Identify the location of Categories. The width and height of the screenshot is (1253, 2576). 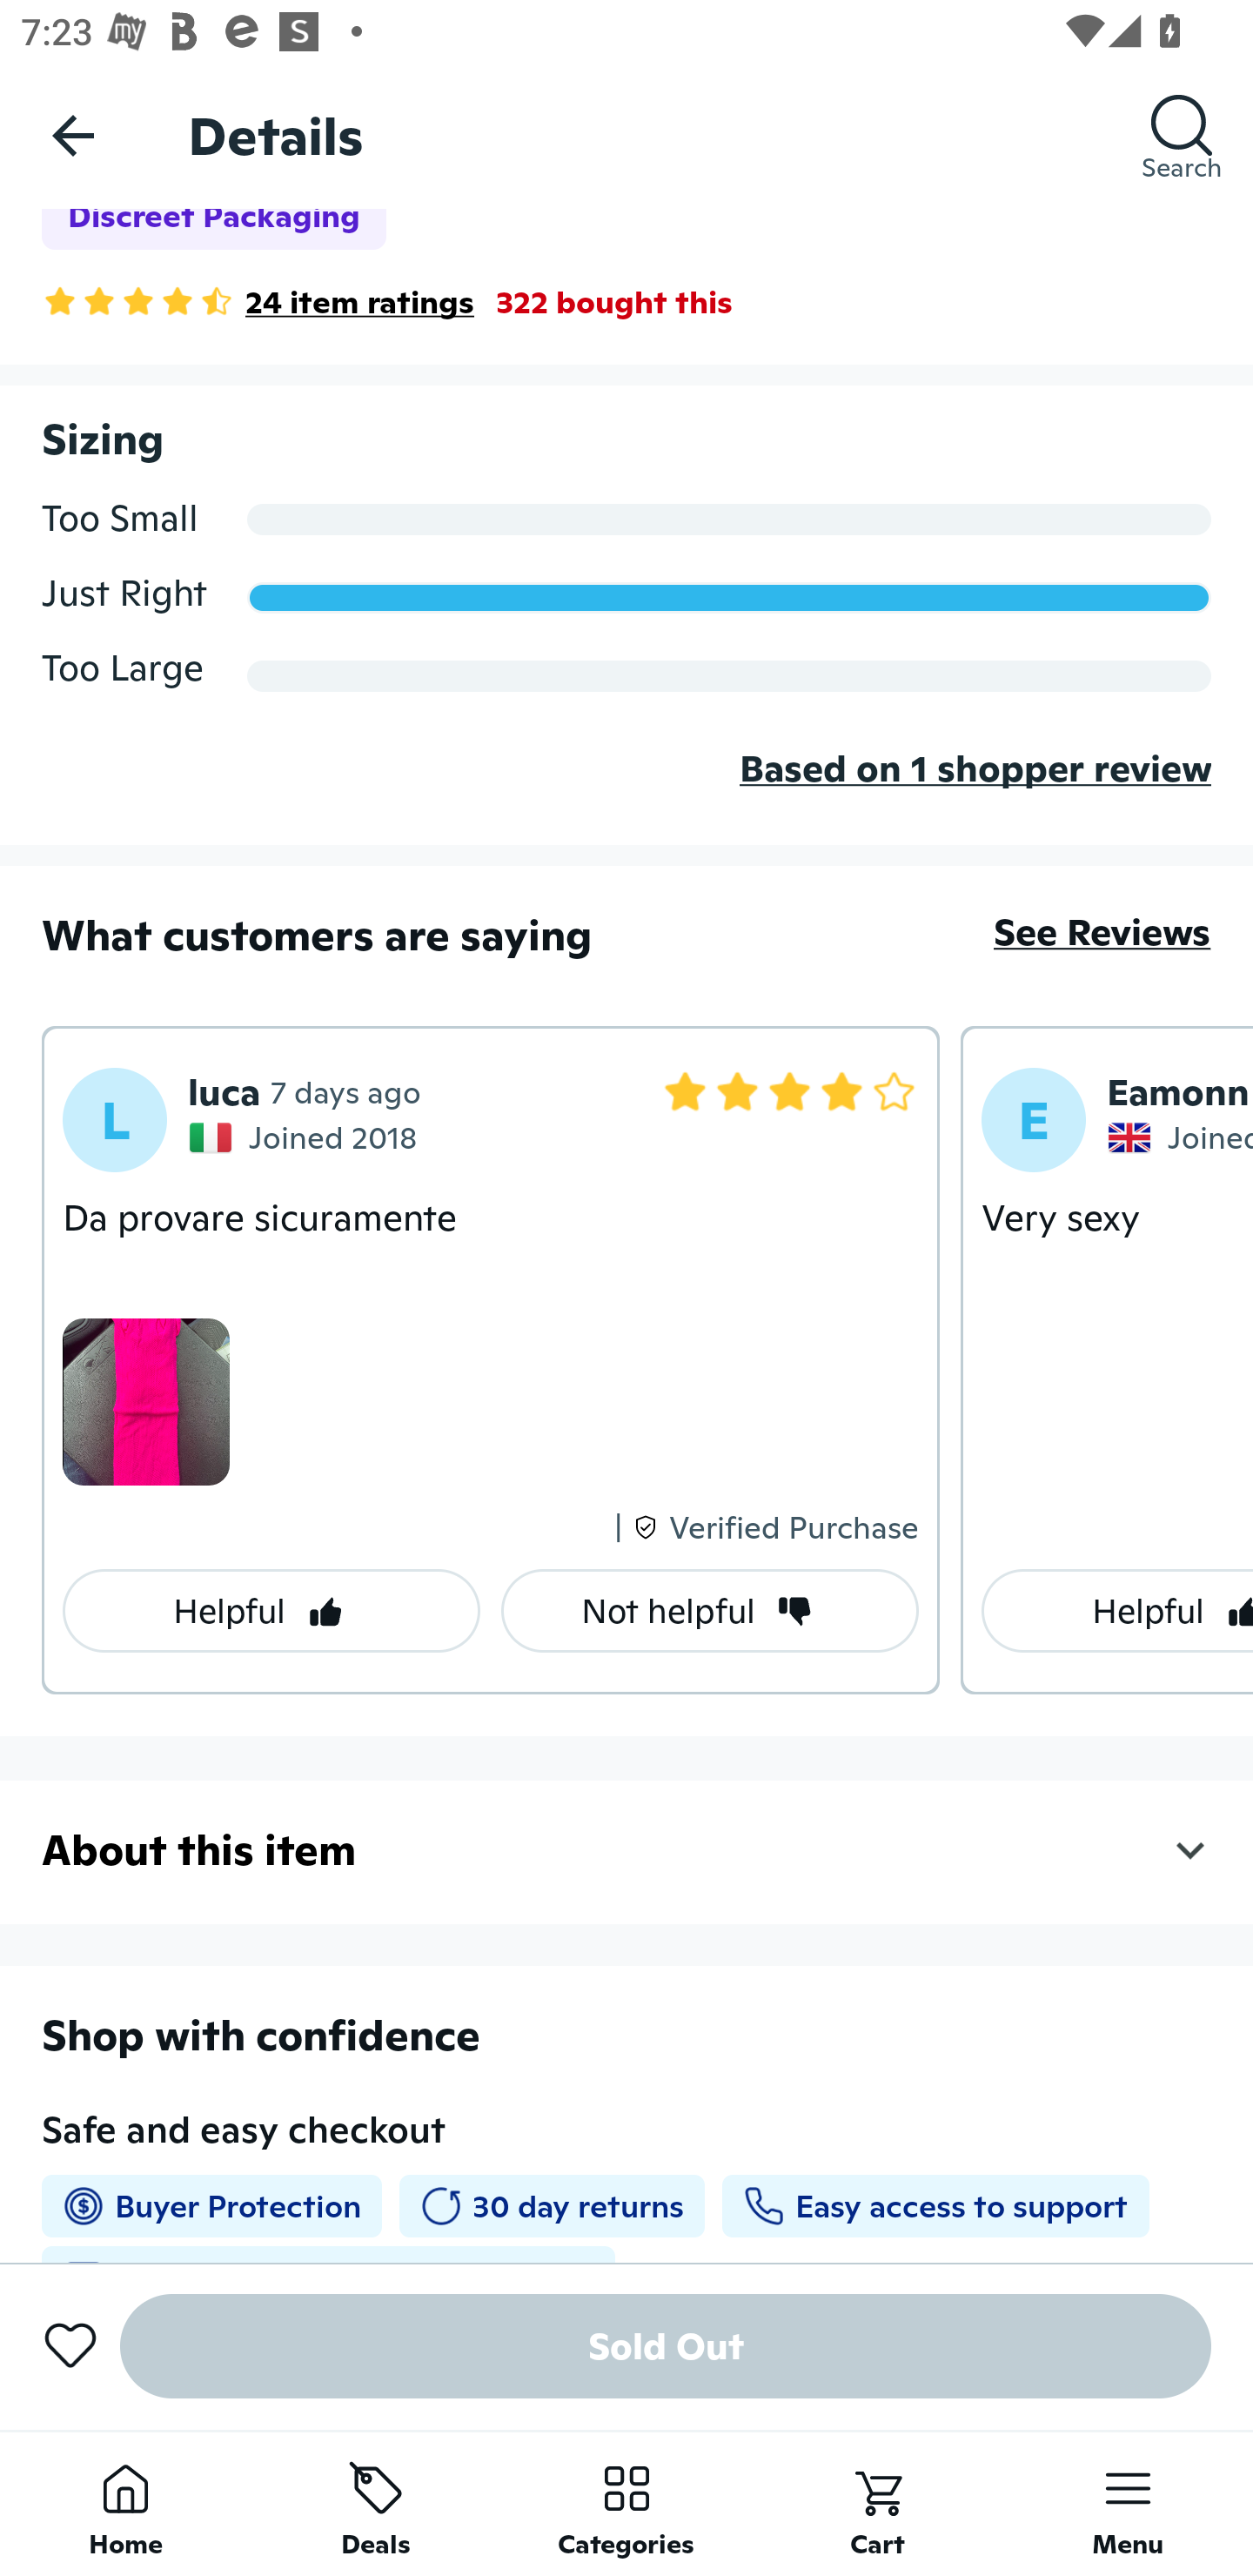
(626, 2503).